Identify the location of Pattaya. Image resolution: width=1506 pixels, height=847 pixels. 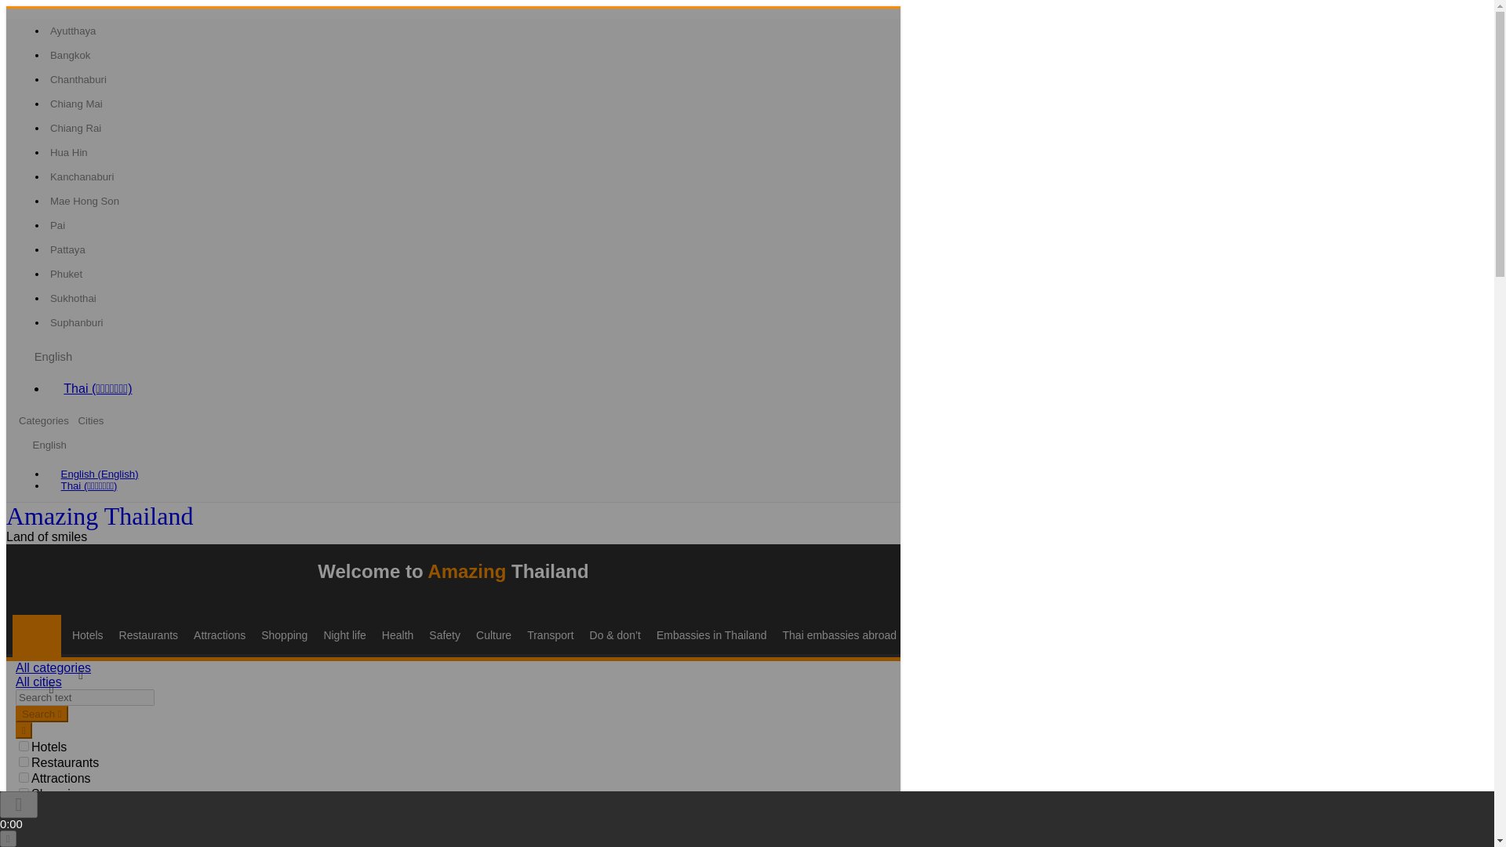
(67, 249).